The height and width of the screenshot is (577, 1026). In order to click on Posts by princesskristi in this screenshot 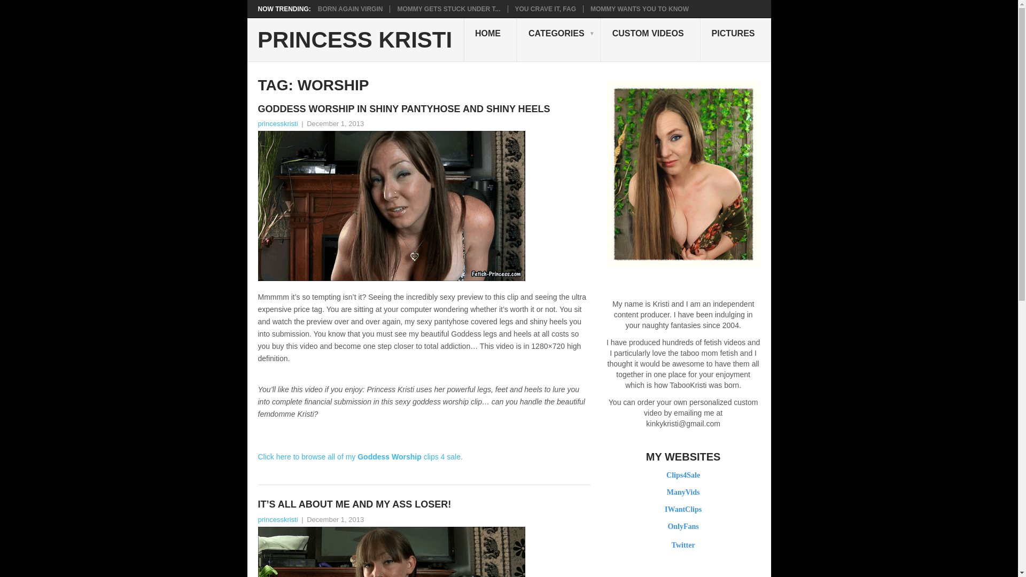, I will do `click(277, 519)`.